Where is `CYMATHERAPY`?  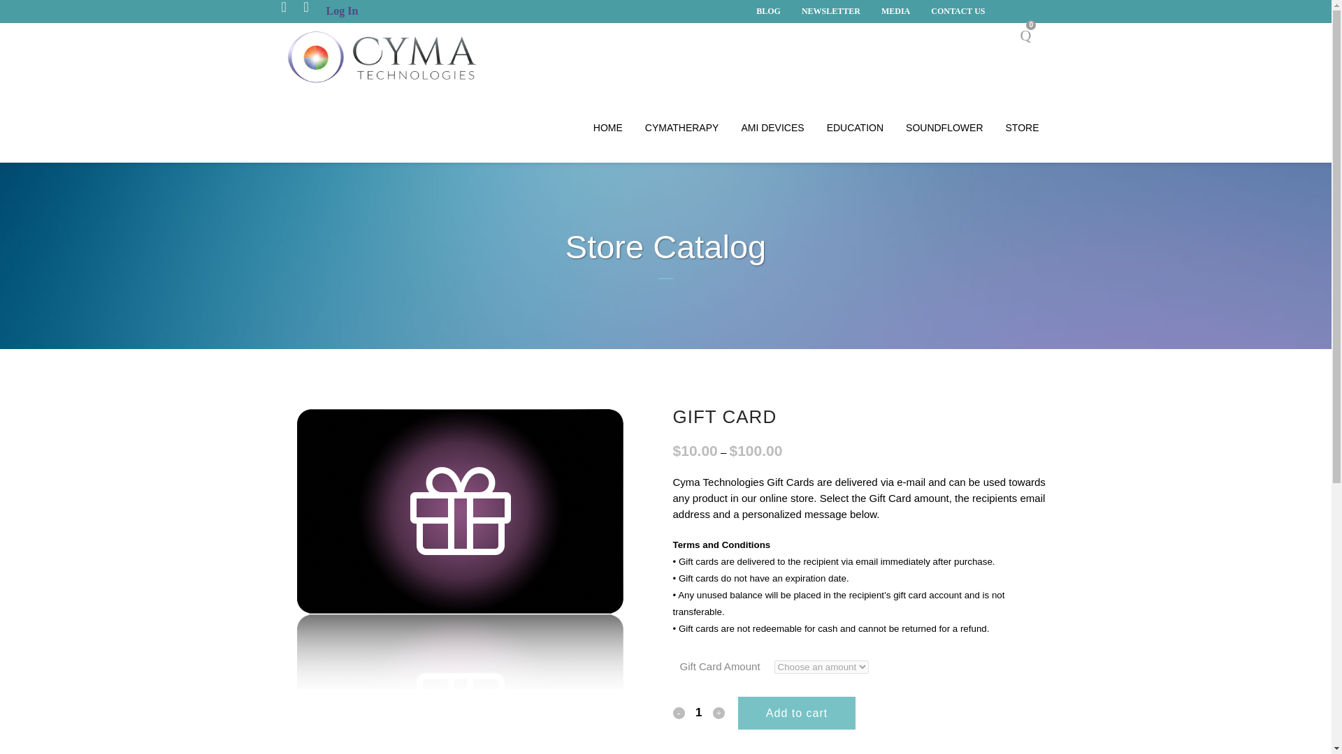
CYMATHERAPY is located at coordinates (681, 127).